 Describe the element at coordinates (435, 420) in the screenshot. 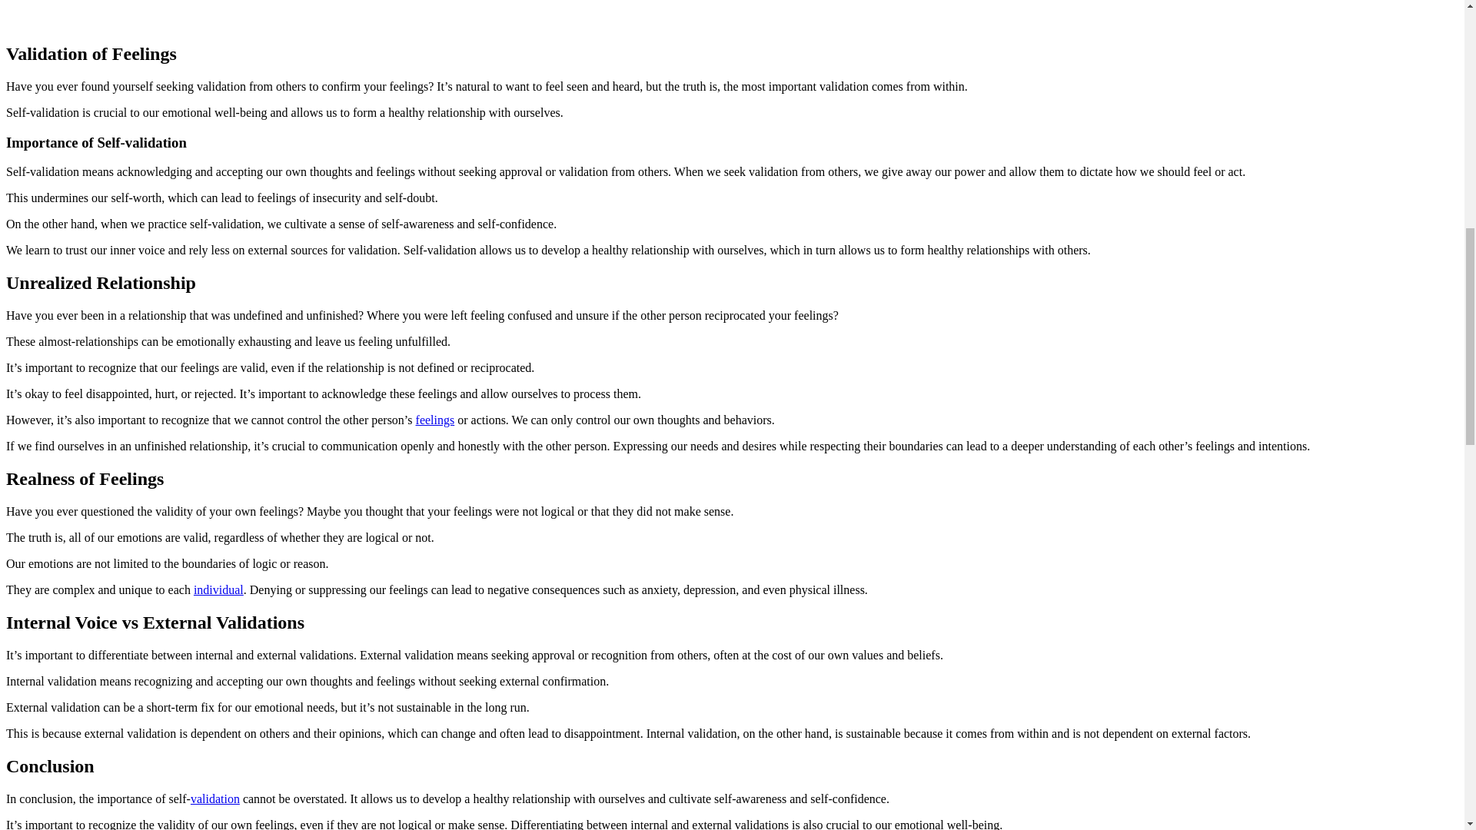

I see `feelings` at that location.